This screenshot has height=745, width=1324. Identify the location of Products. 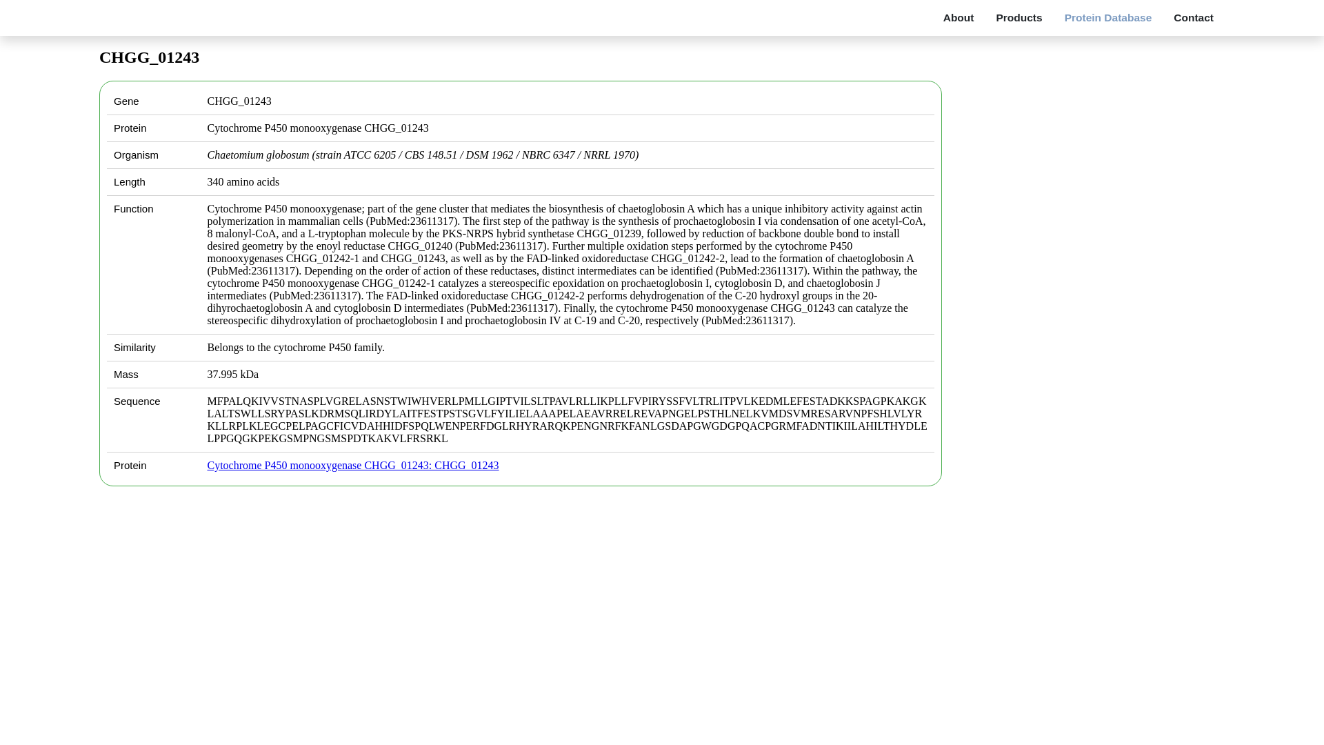
(1019, 17).